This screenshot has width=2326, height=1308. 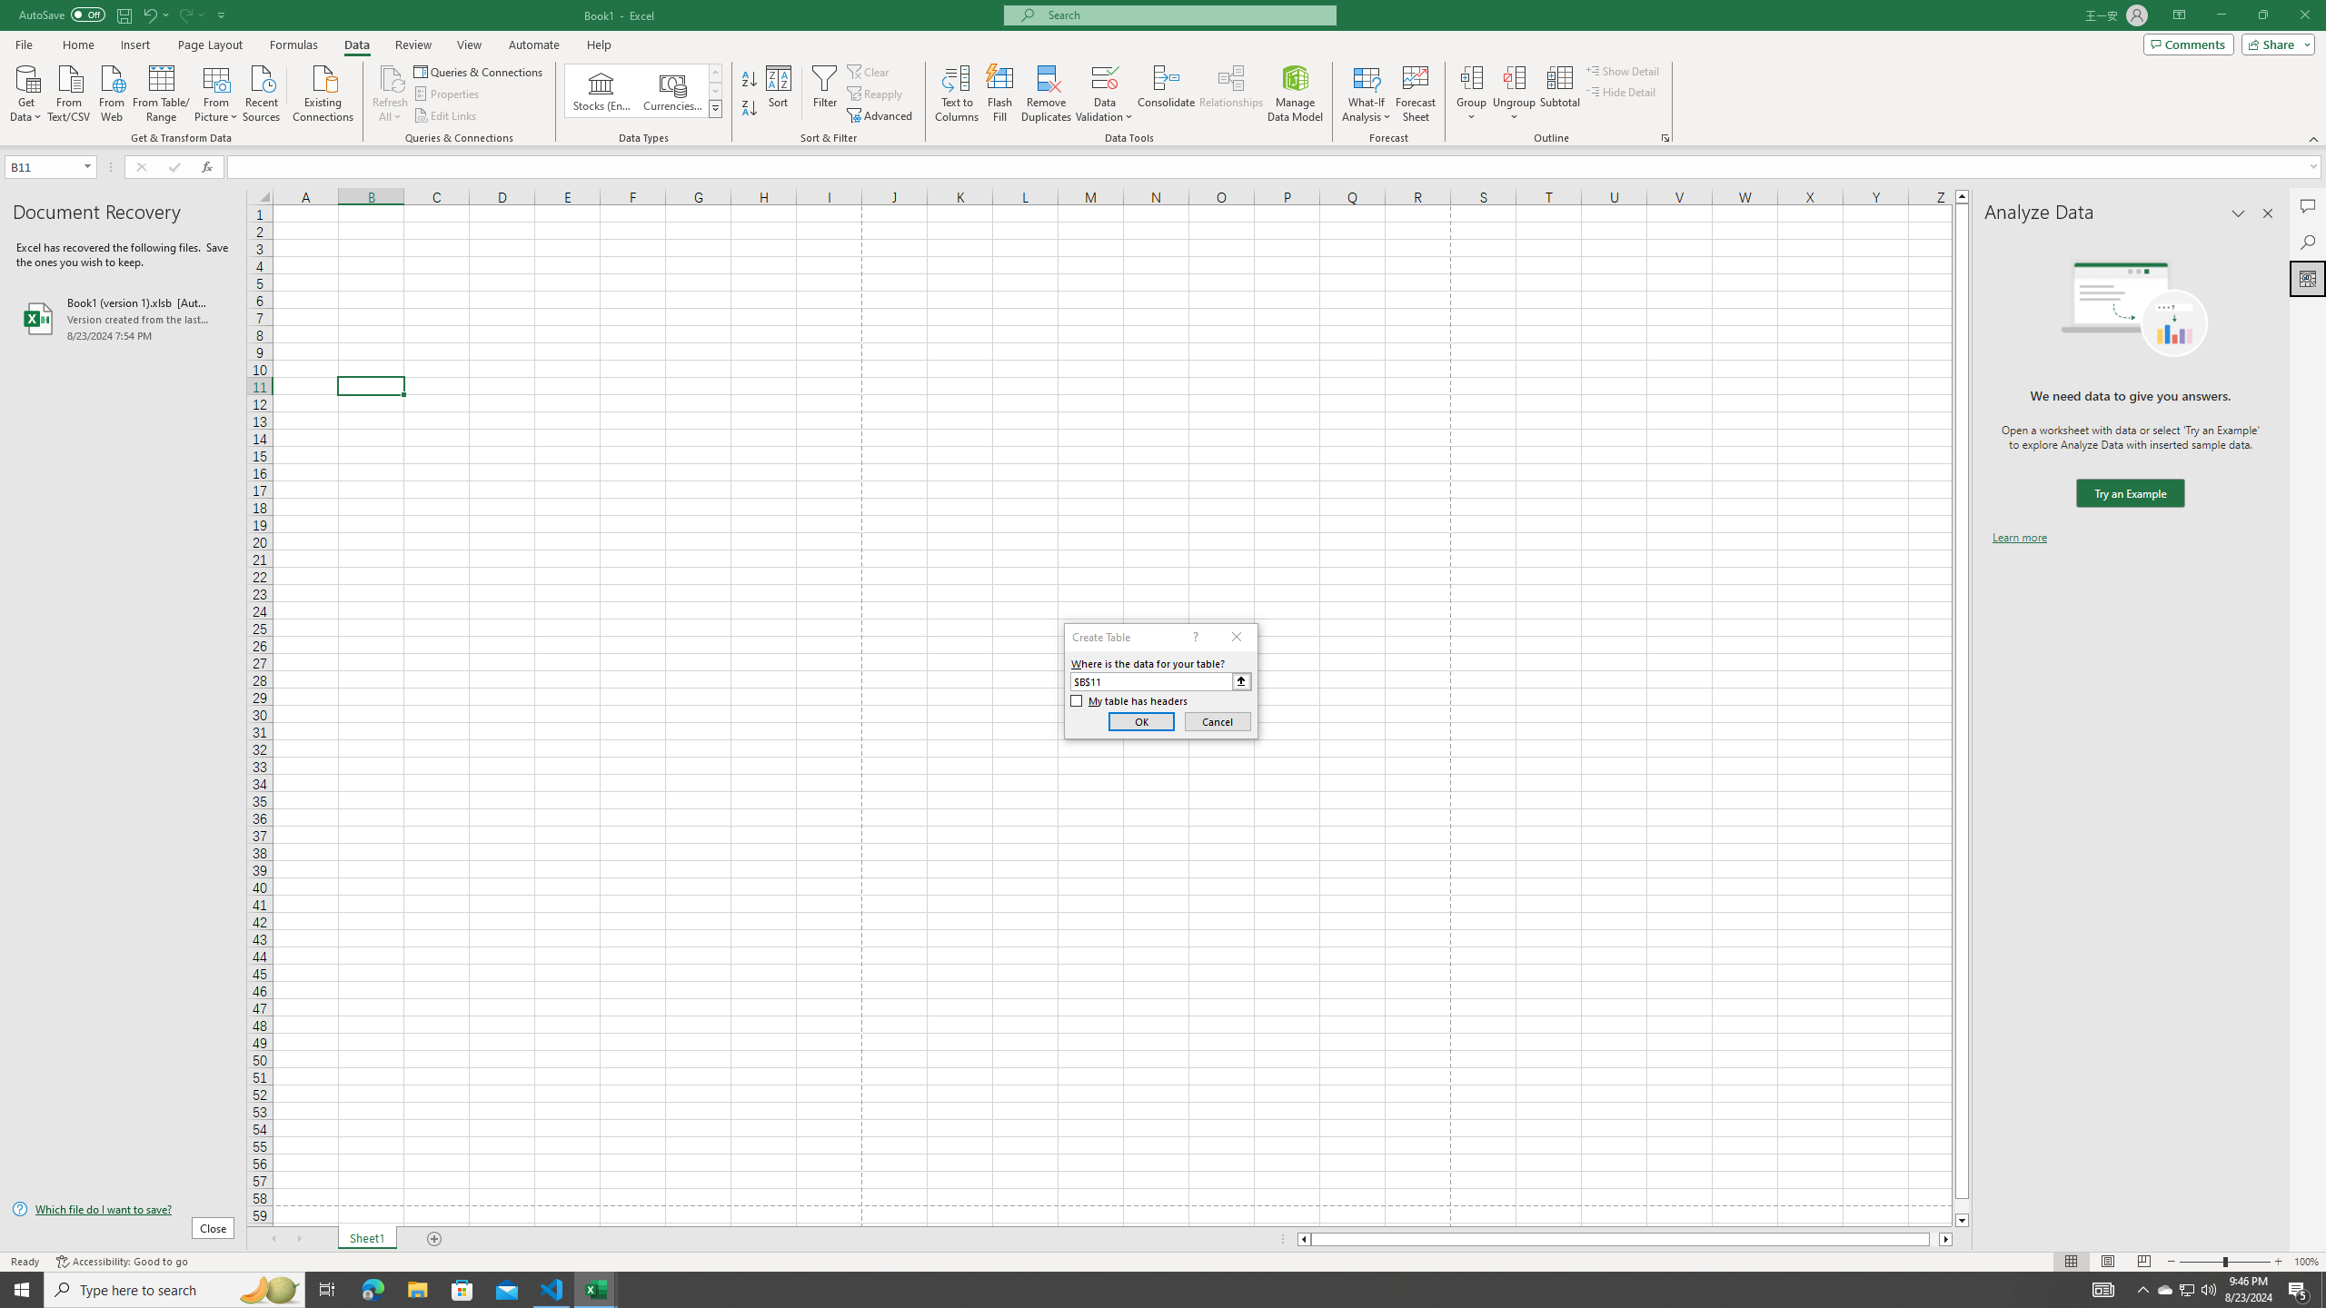 I want to click on Column left, so click(x=1303, y=1239).